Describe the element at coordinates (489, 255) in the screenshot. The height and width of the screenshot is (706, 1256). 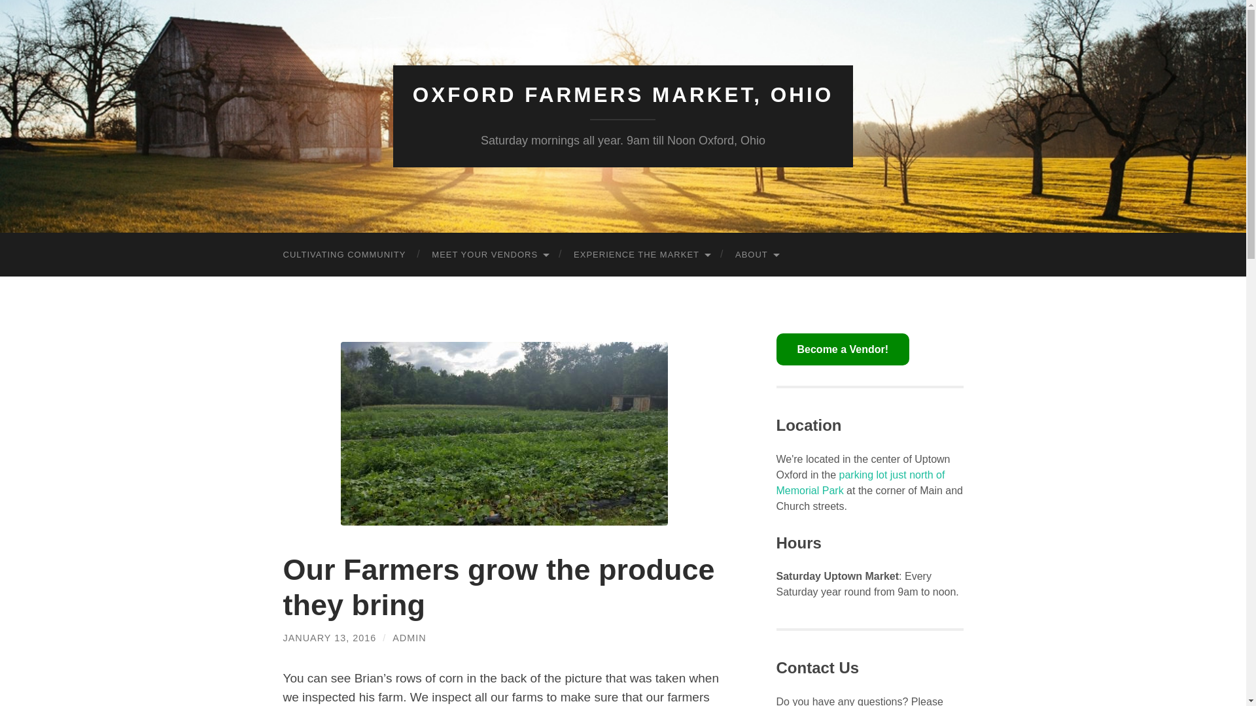
I see `MEET YOUR VENDORS` at that location.